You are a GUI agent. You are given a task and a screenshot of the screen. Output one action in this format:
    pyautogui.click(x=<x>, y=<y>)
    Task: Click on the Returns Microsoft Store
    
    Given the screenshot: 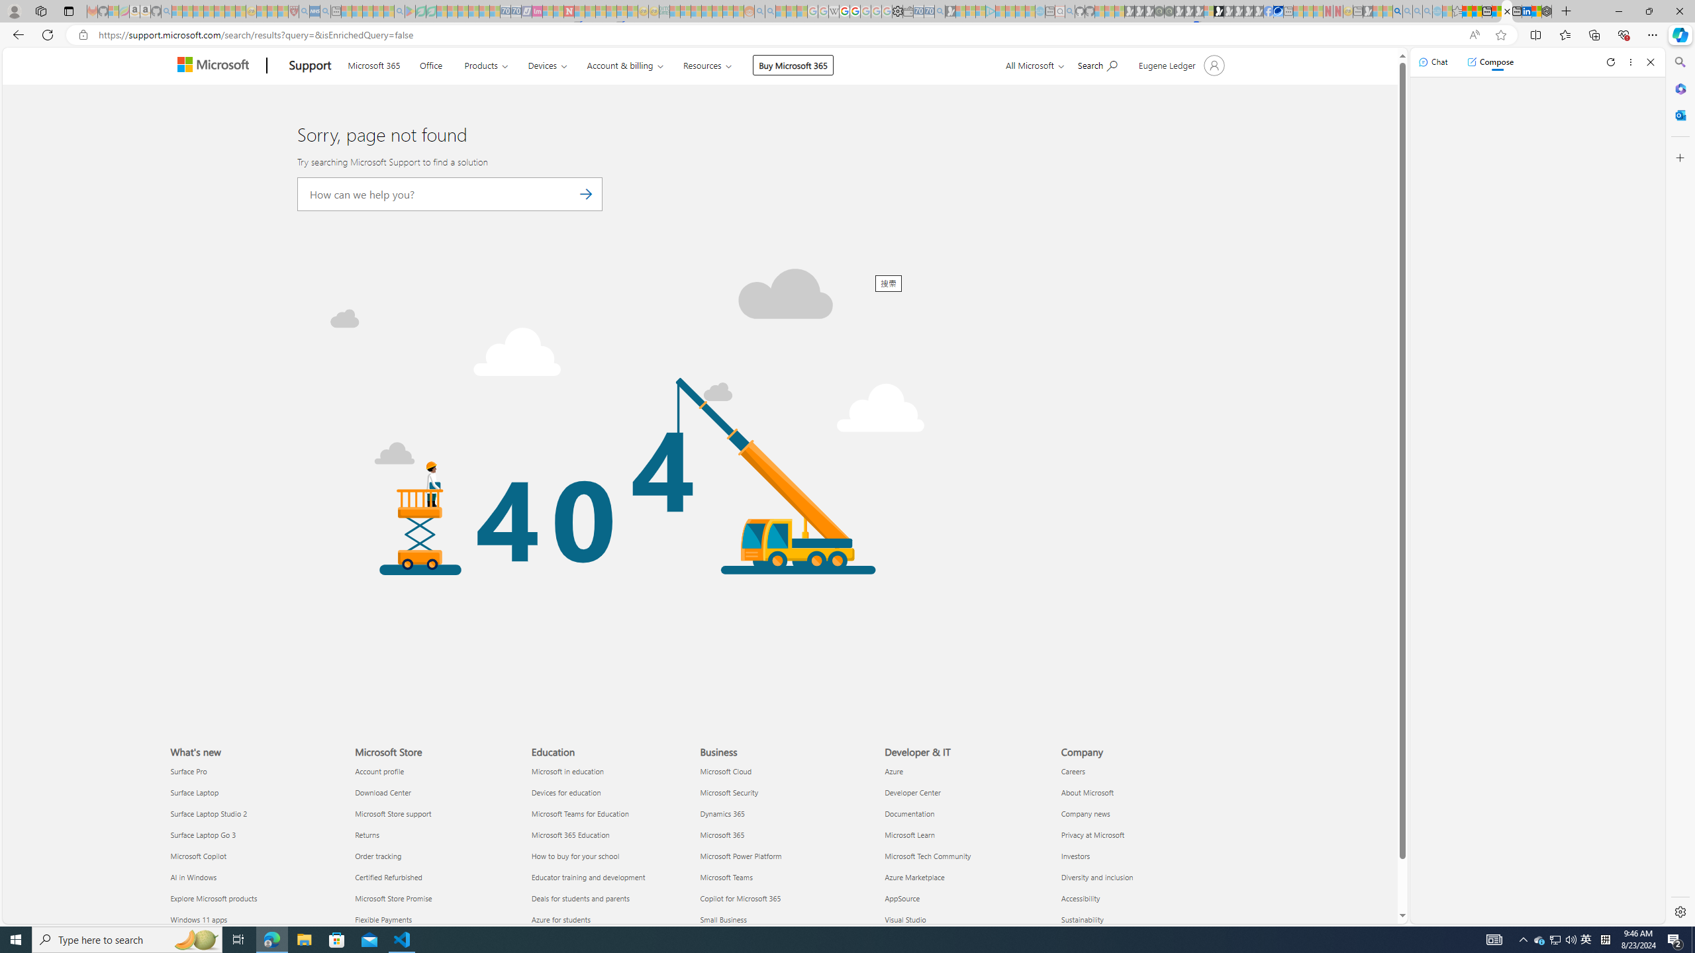 What is the action you would take?
    pyautogui.click(x=367, y=834)
    